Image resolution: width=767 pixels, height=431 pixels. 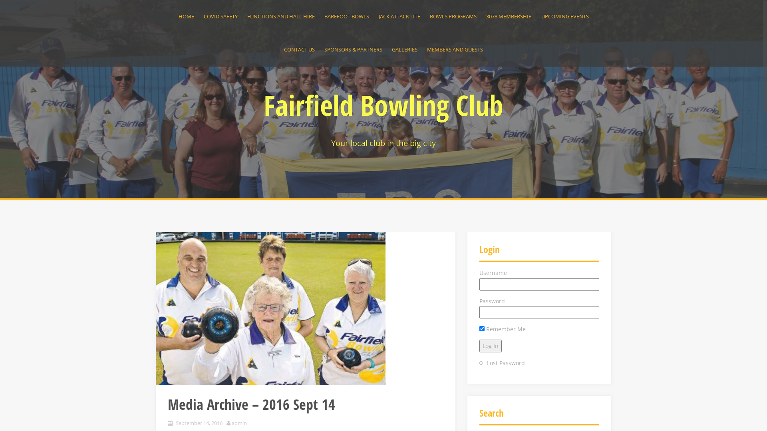 I want to click on Fairfield Bowling Club, so click(x=383, y=105).